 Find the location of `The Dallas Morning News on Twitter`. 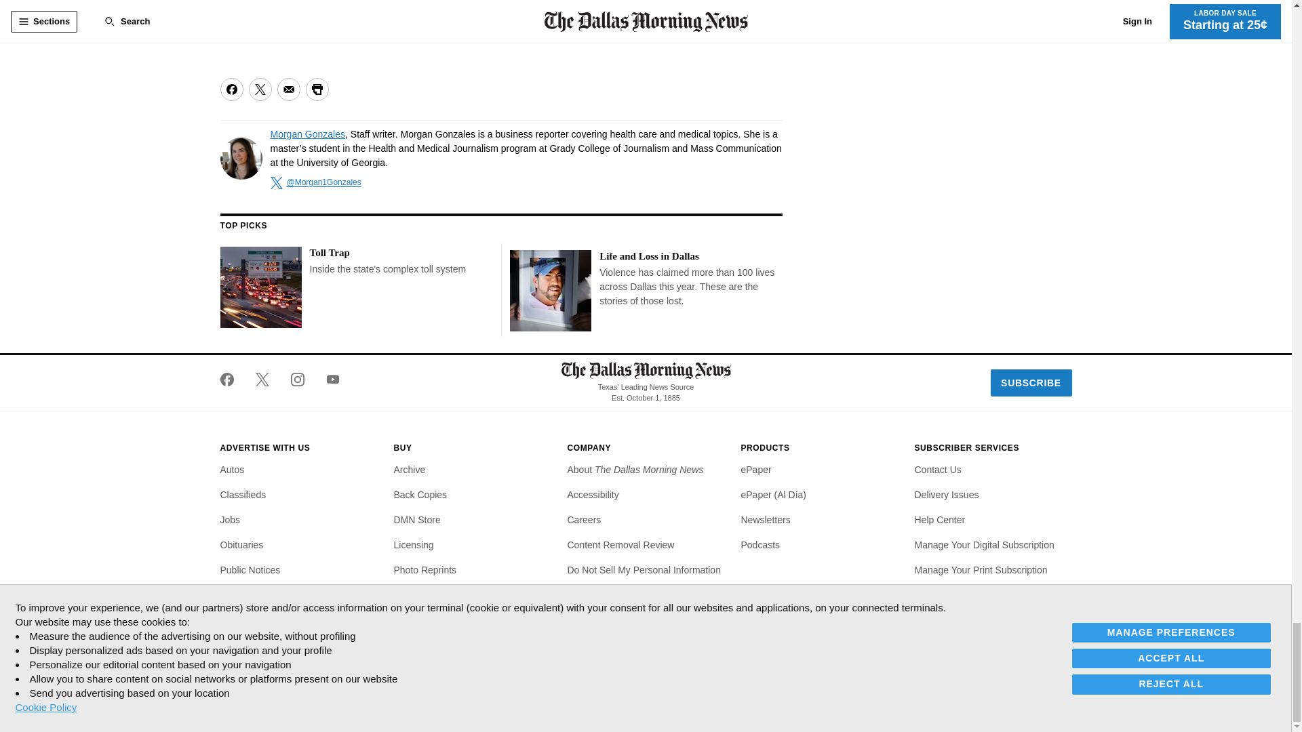

The Dallas Morning News on Twitter is located at coordinates (262, 380).